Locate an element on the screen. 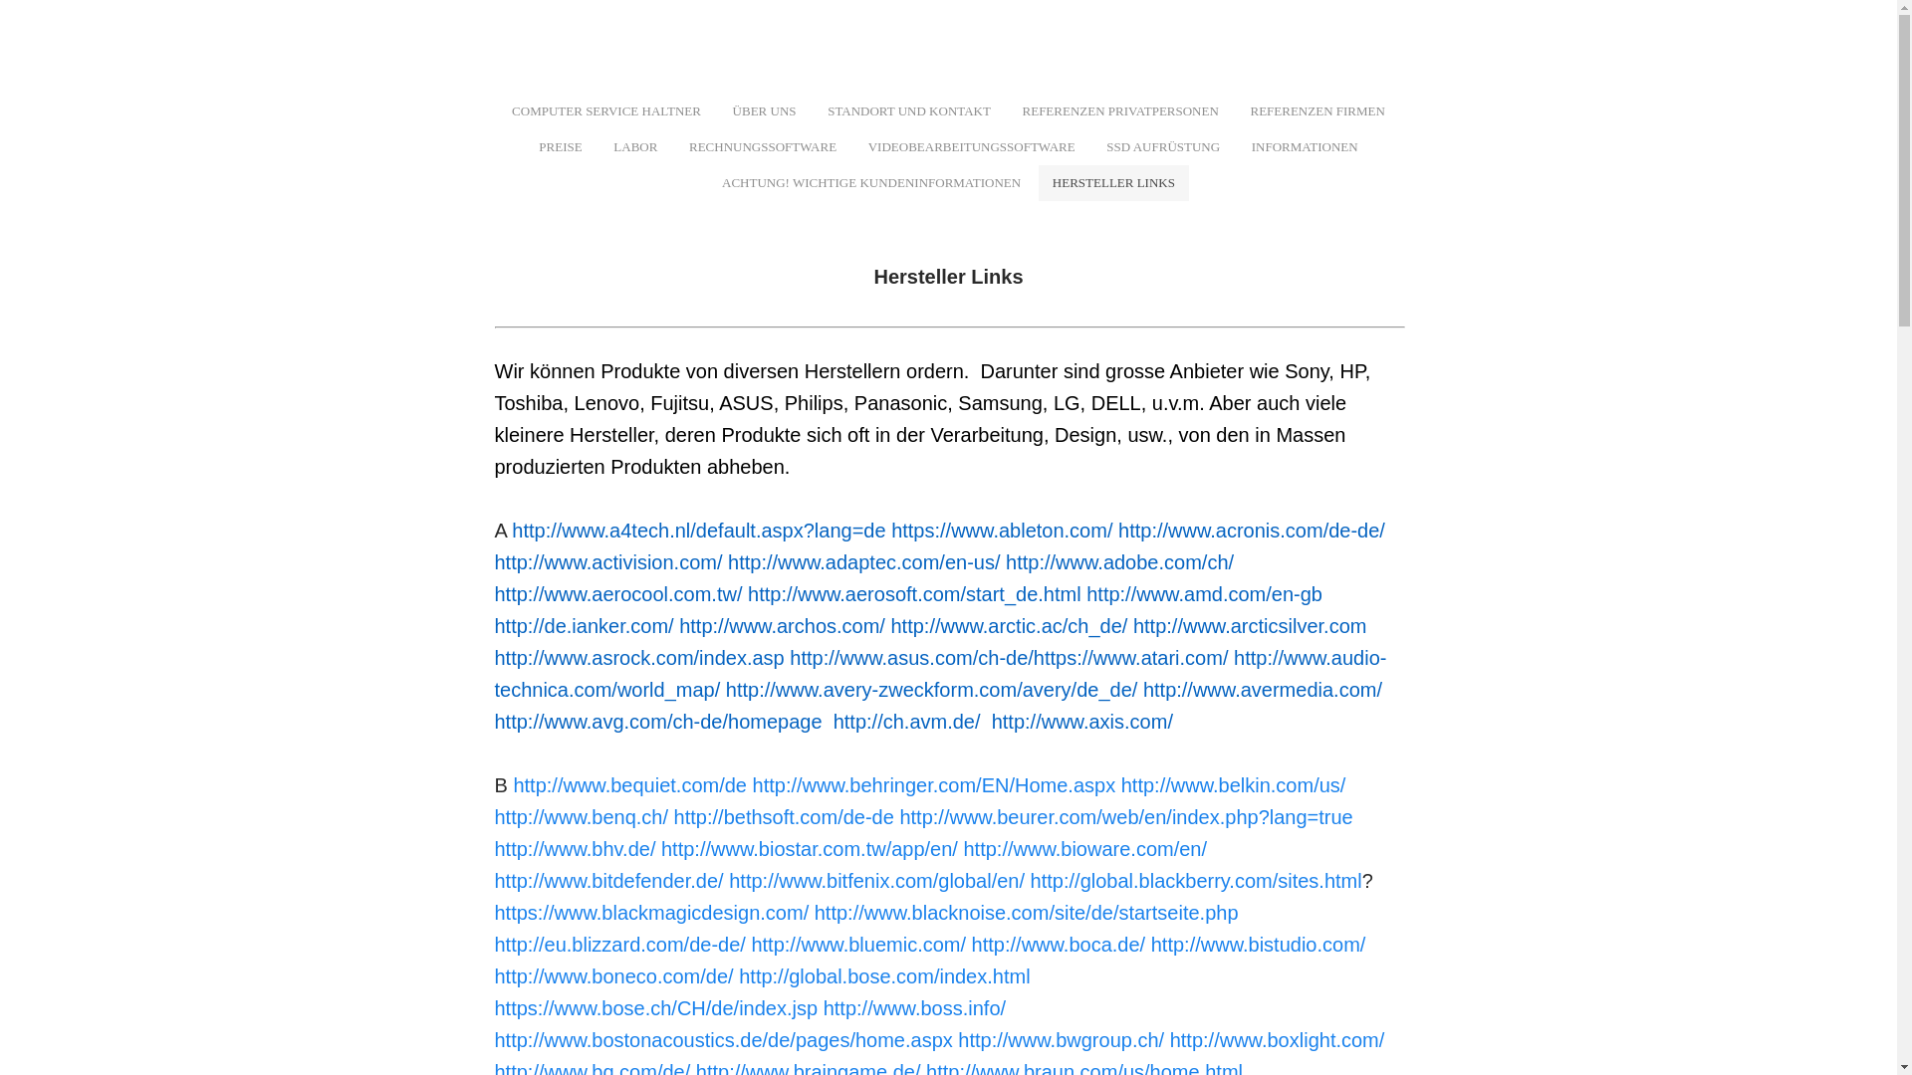 This screenshot has width=1912, height=1075. http://www.activision.com/ is located at coordinates (607, 562).